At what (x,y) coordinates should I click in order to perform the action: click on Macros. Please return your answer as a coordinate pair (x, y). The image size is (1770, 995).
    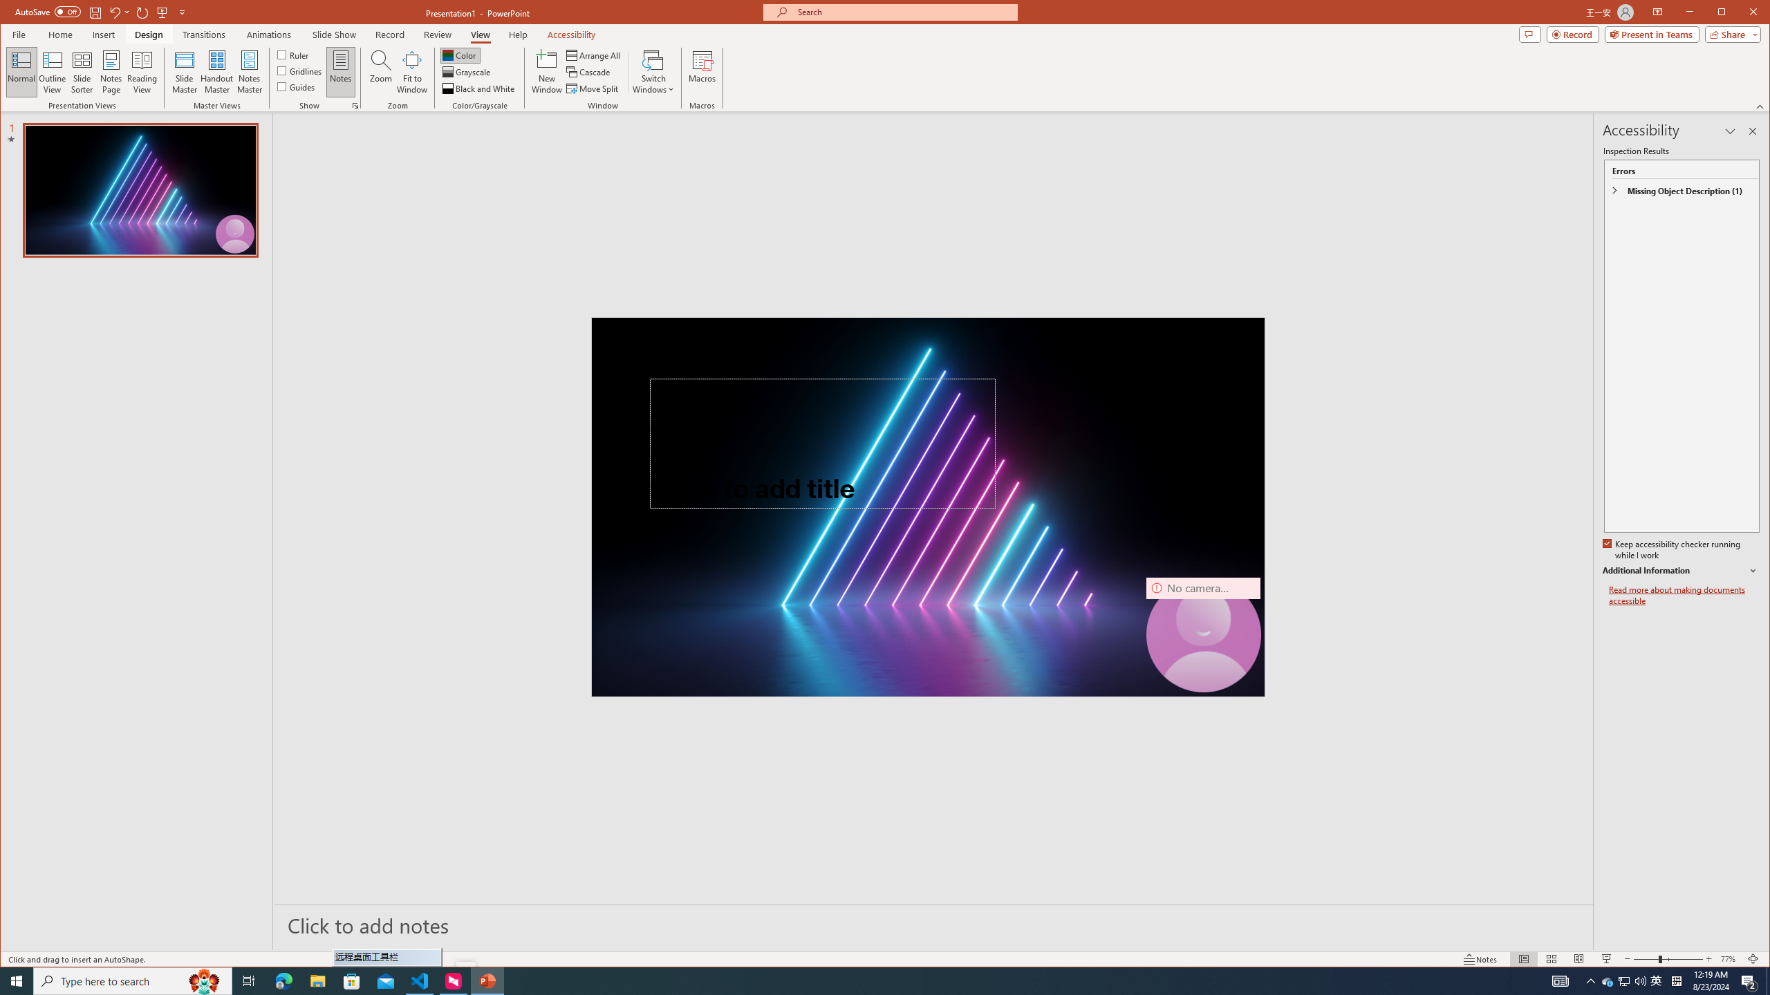
    Looking at the image, I should click on (701, 72).